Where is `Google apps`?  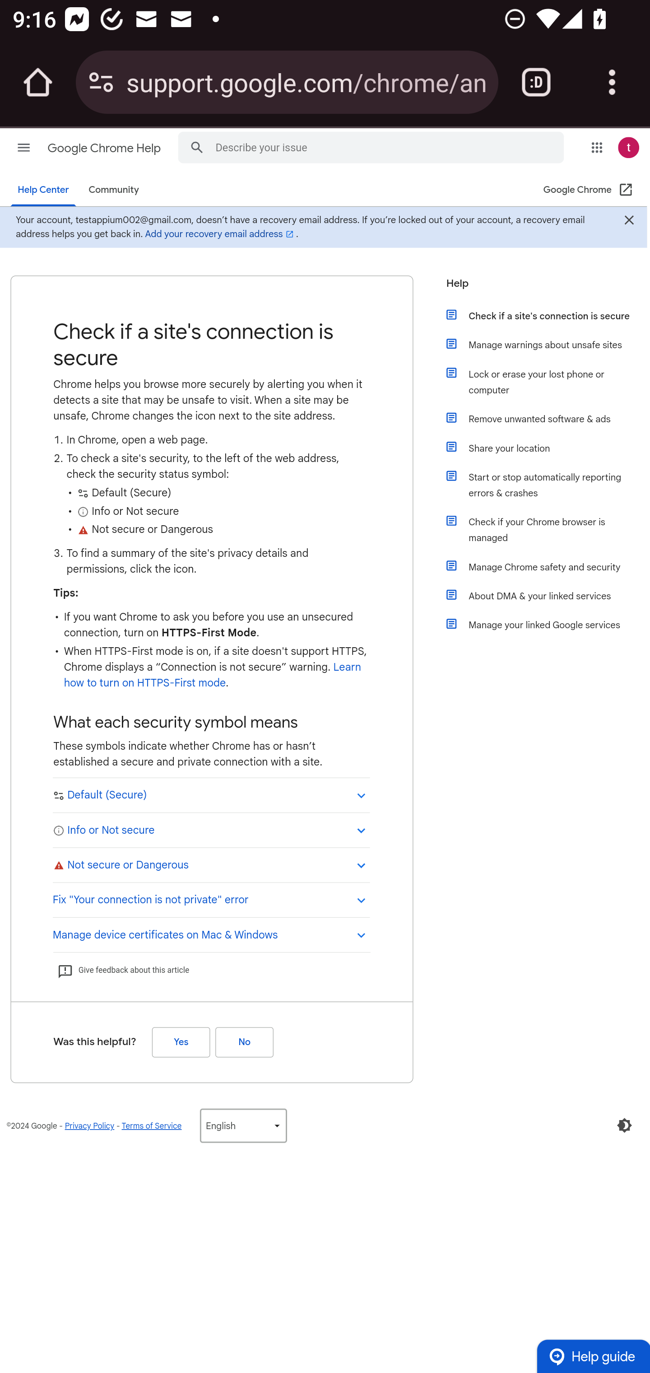
Google apps is located at coordinates (597, 147).